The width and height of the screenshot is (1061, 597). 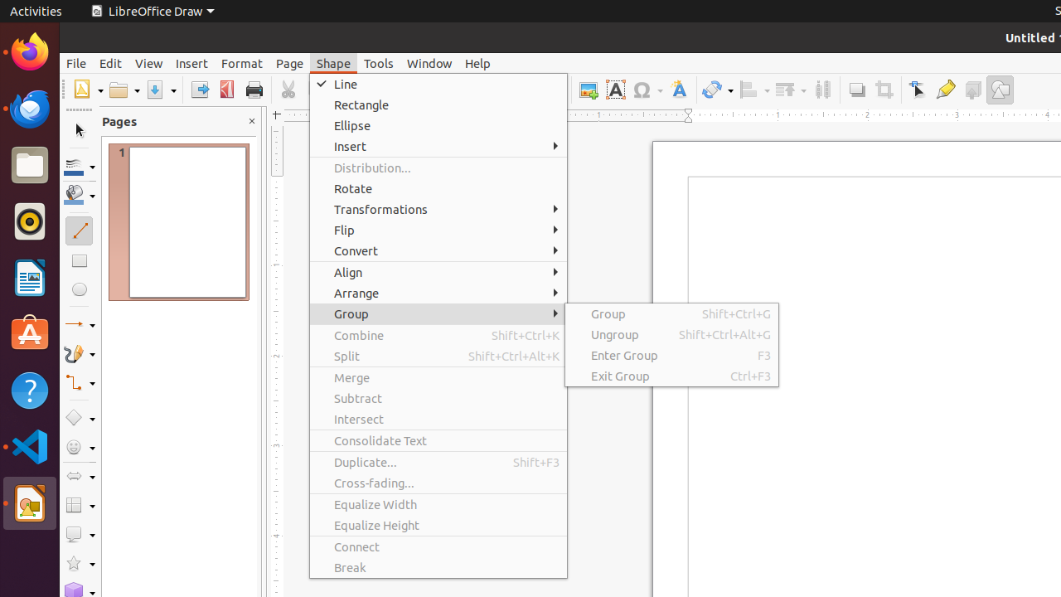 I want to click on Paste, so click(x=347, y=90).